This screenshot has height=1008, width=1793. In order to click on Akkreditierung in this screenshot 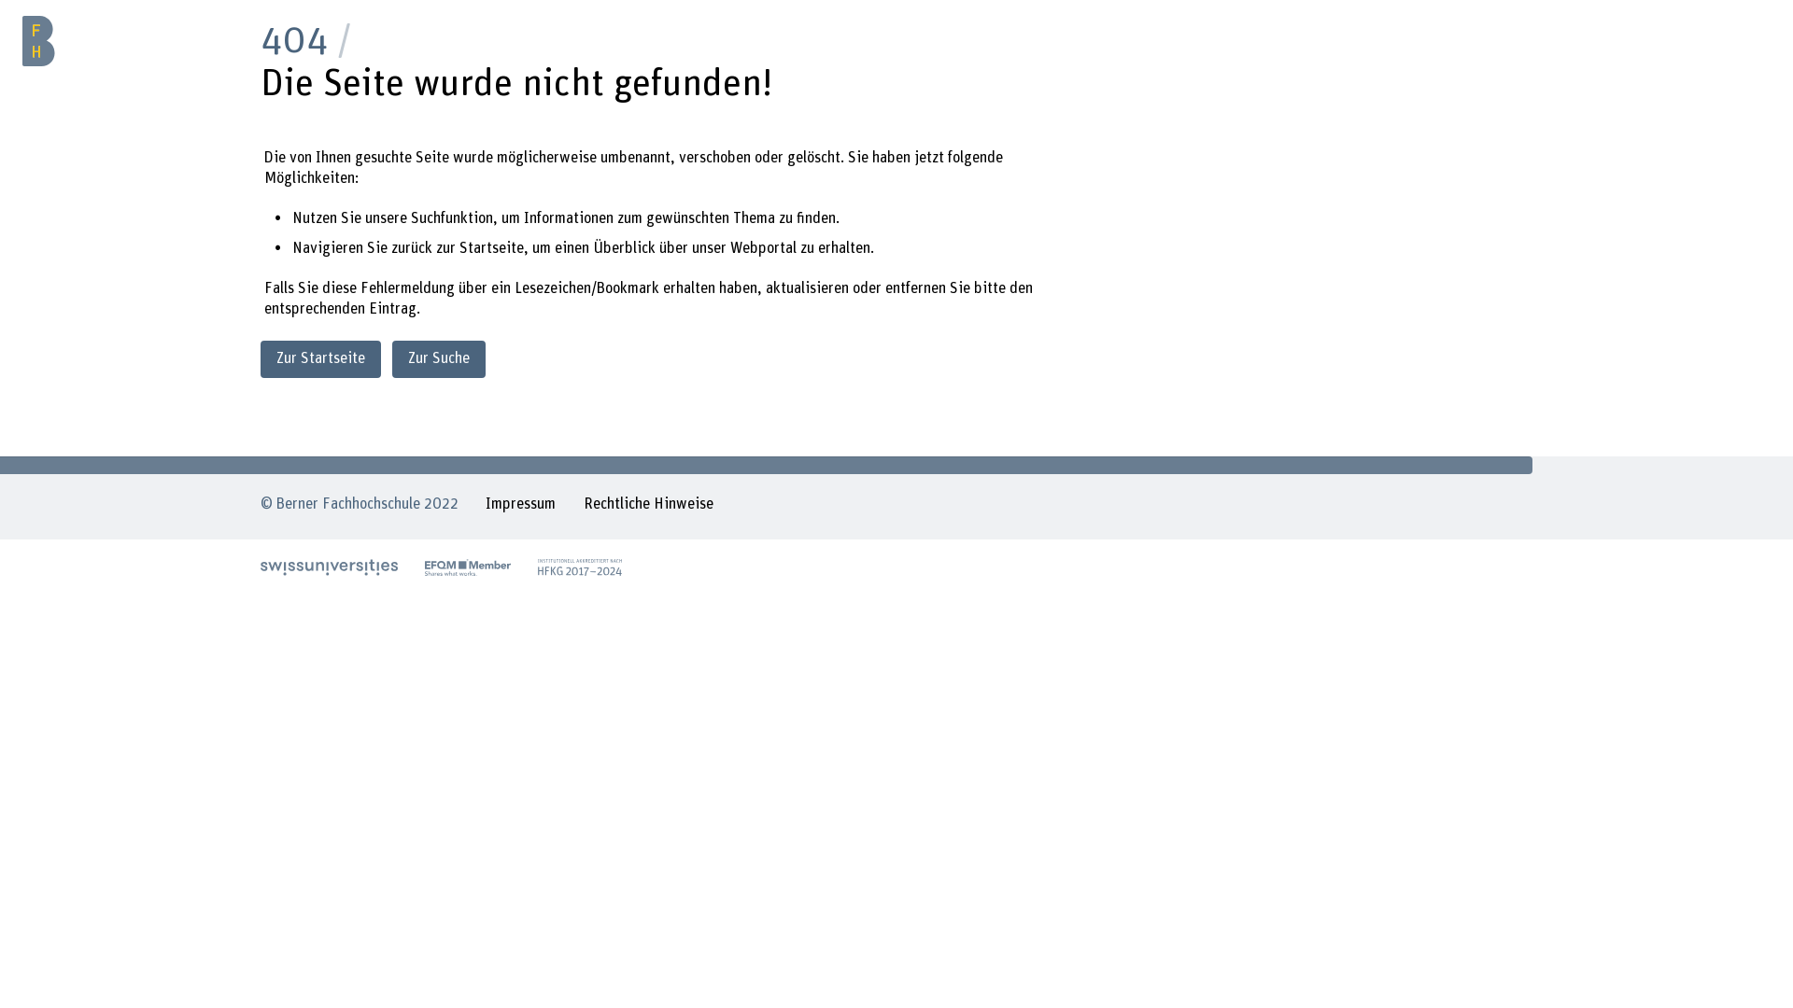, I will do `click(580, 567)`.